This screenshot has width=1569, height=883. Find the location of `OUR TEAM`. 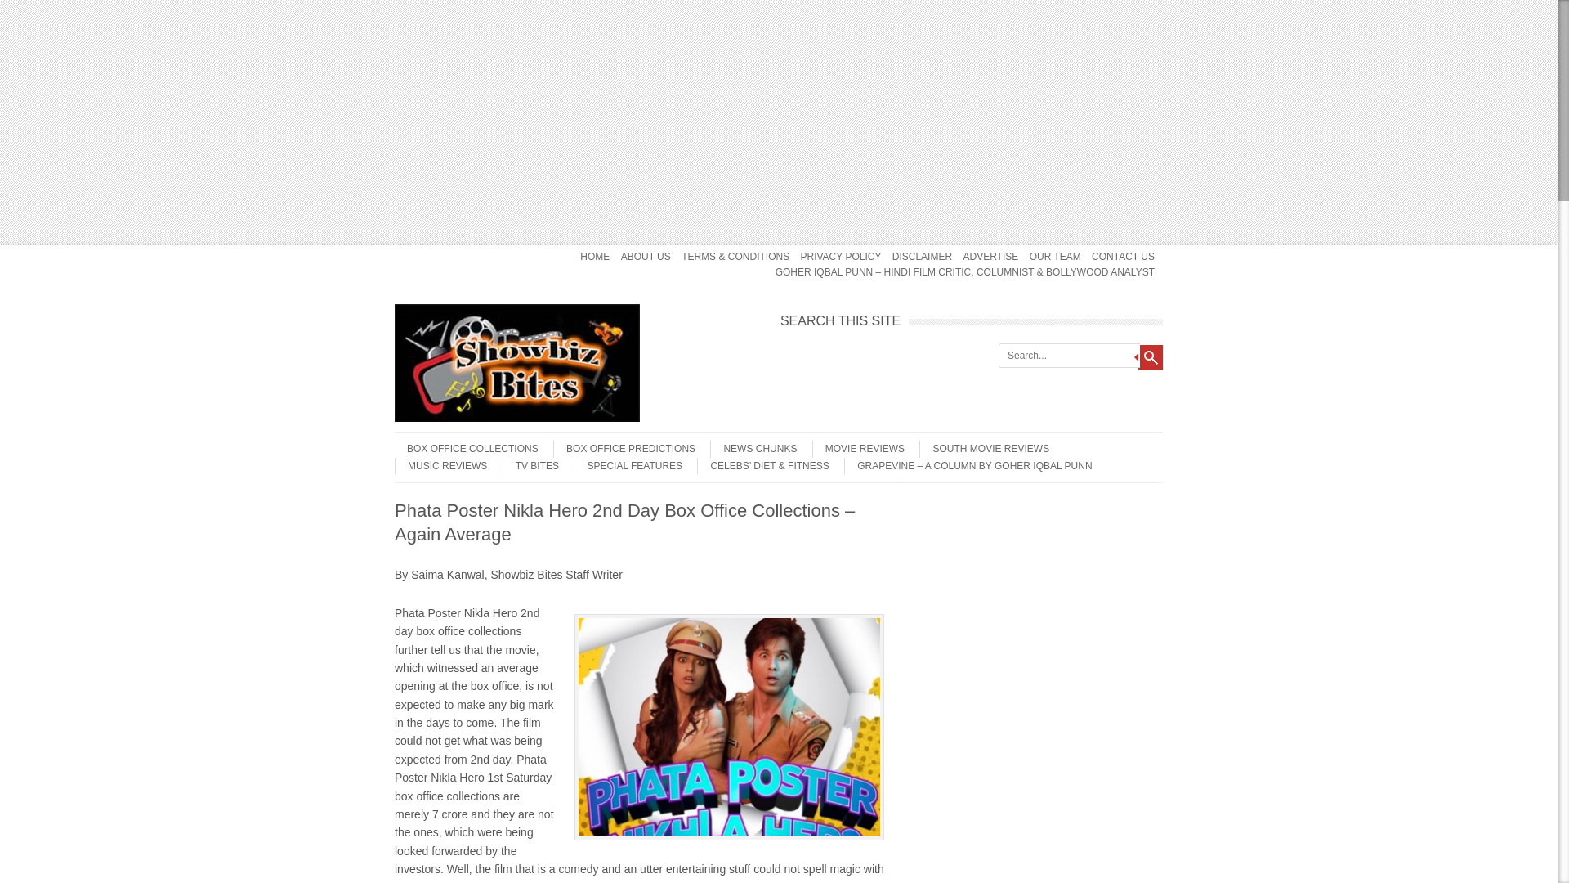

OUR TEAM is located at coordinates (1054, 257).